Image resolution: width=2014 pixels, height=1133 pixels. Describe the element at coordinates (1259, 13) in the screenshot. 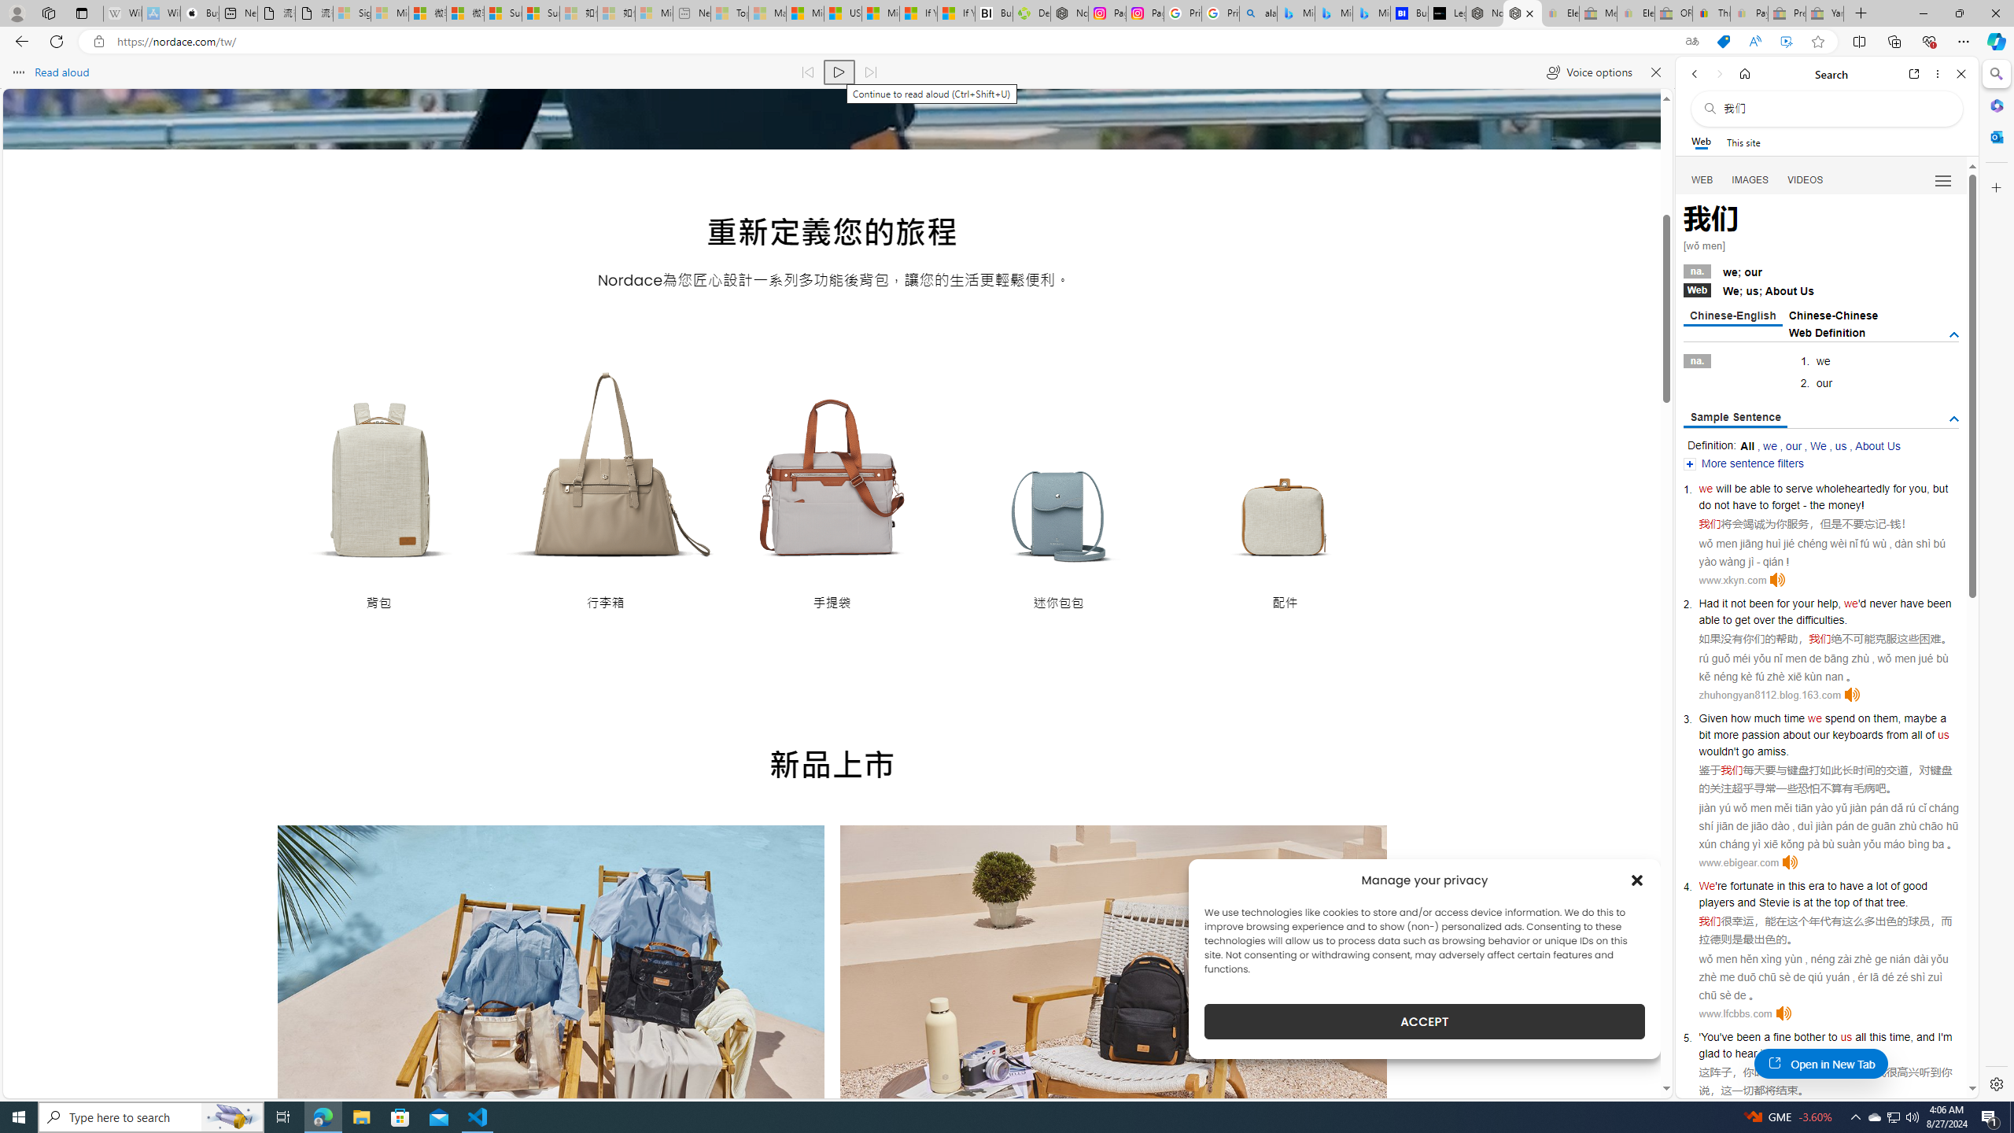

I see `alabama high school quarterback dies - Search` at that location.